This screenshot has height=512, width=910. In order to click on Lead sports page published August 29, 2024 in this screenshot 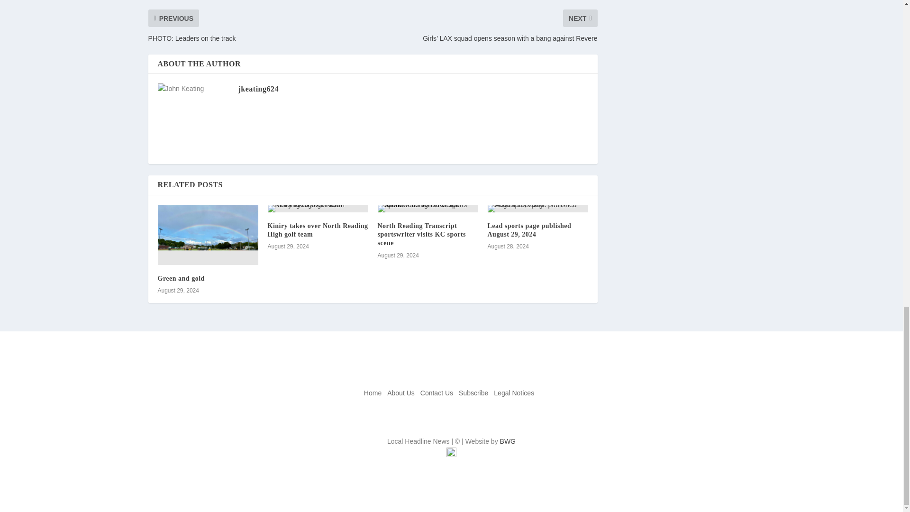, I will do `click(529, 230)`.